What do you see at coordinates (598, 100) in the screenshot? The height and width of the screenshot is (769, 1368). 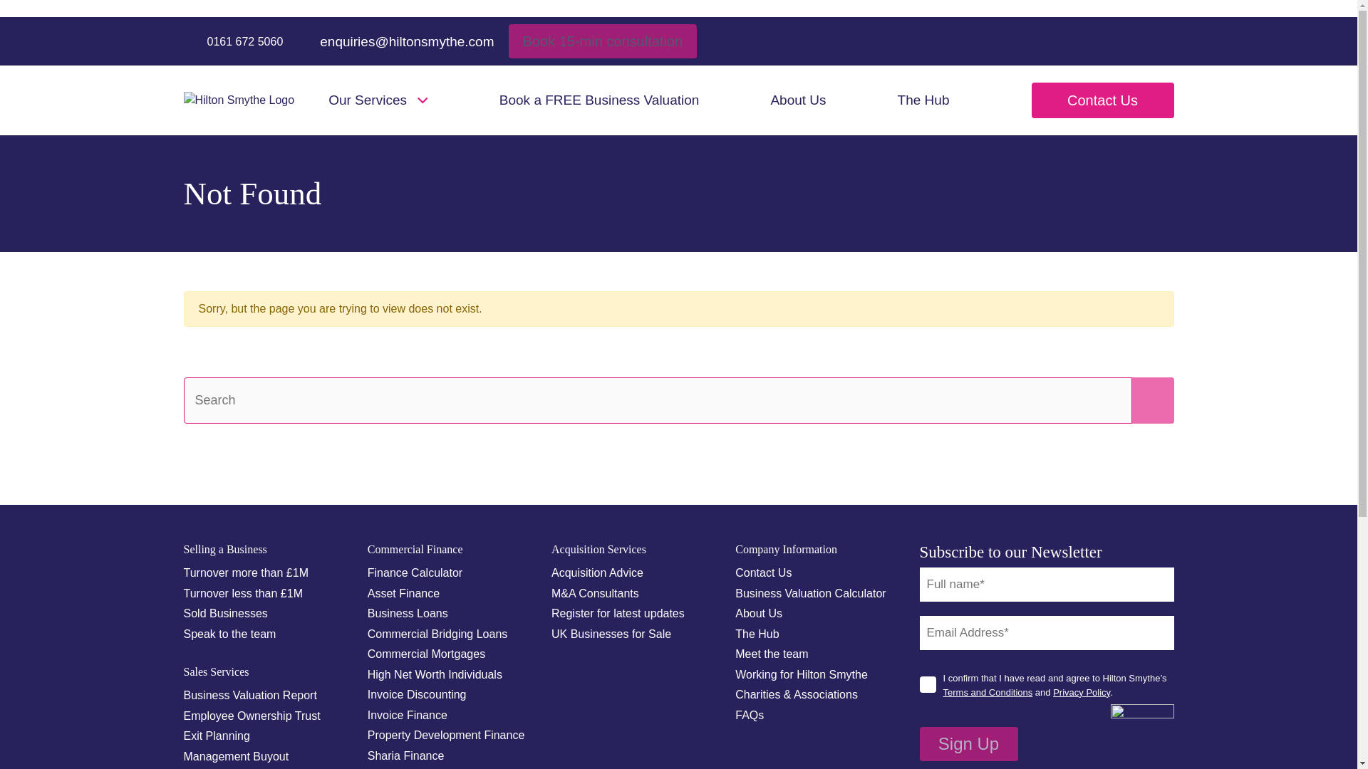 I see `Book a FREE Business Valuation` at bounding box center [598, 100].